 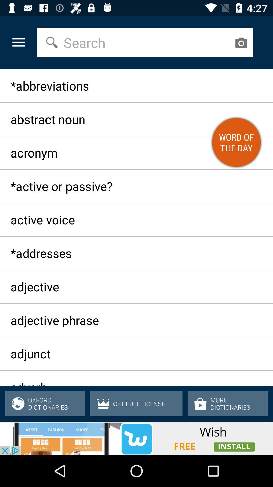 I want to click on advertisement, so click(x=136, y=438).